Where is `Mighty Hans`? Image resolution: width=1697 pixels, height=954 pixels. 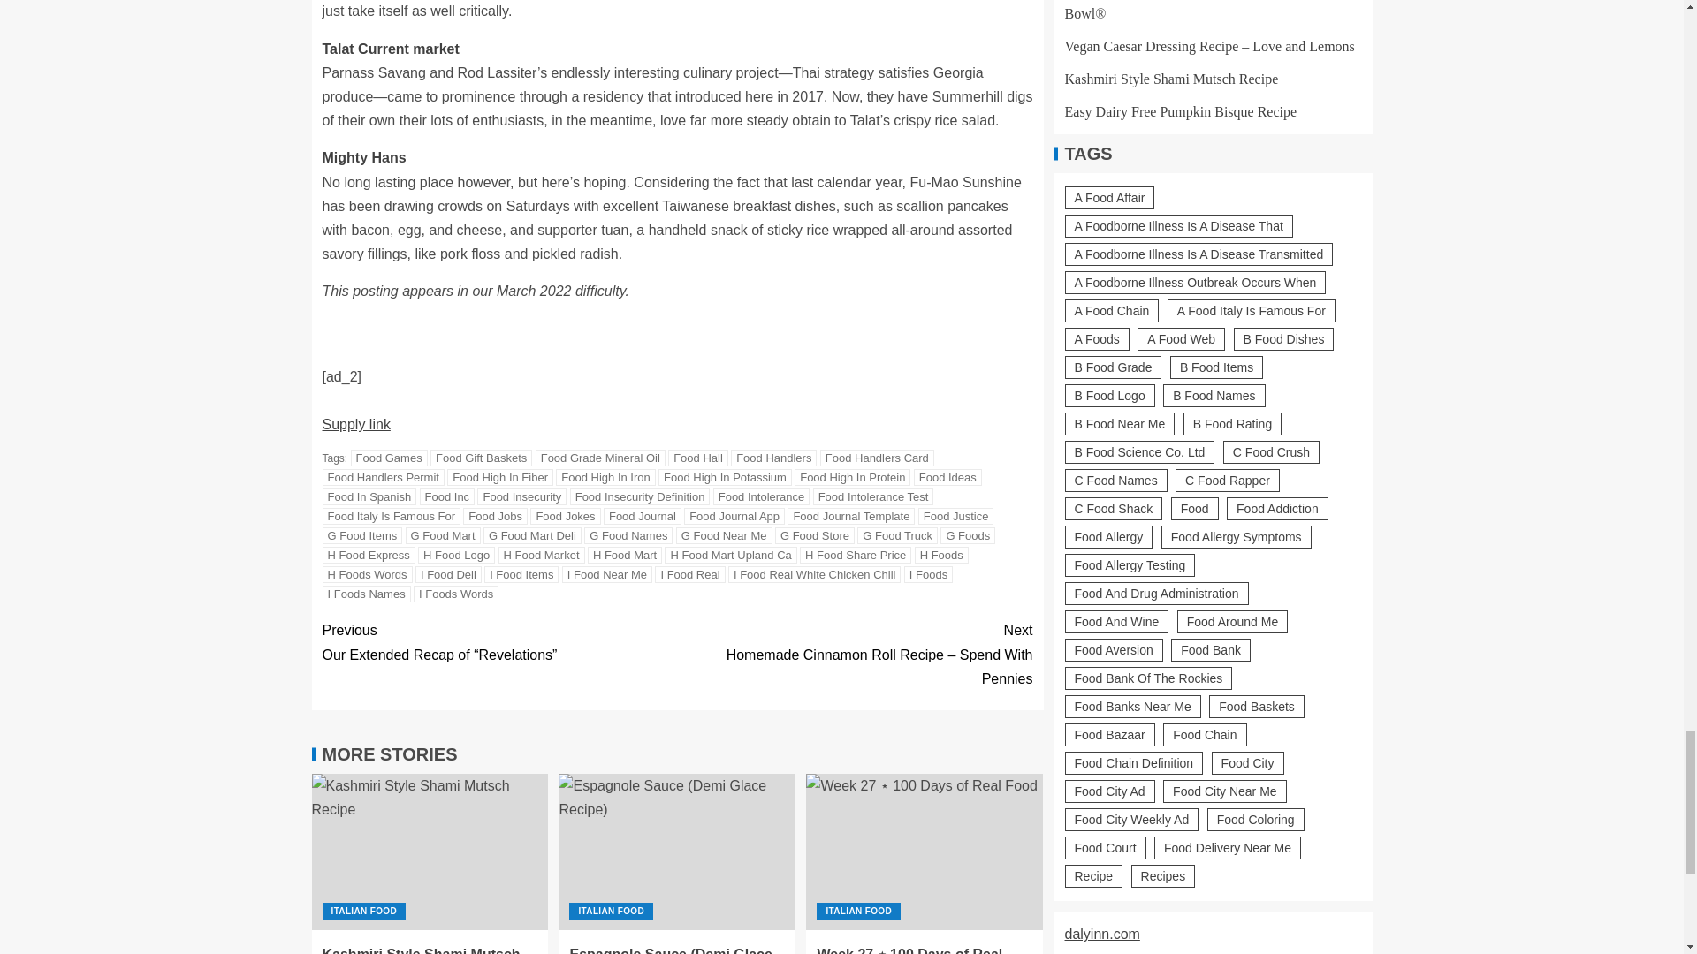
Mighty Hans is located at coordinates (363, 157).